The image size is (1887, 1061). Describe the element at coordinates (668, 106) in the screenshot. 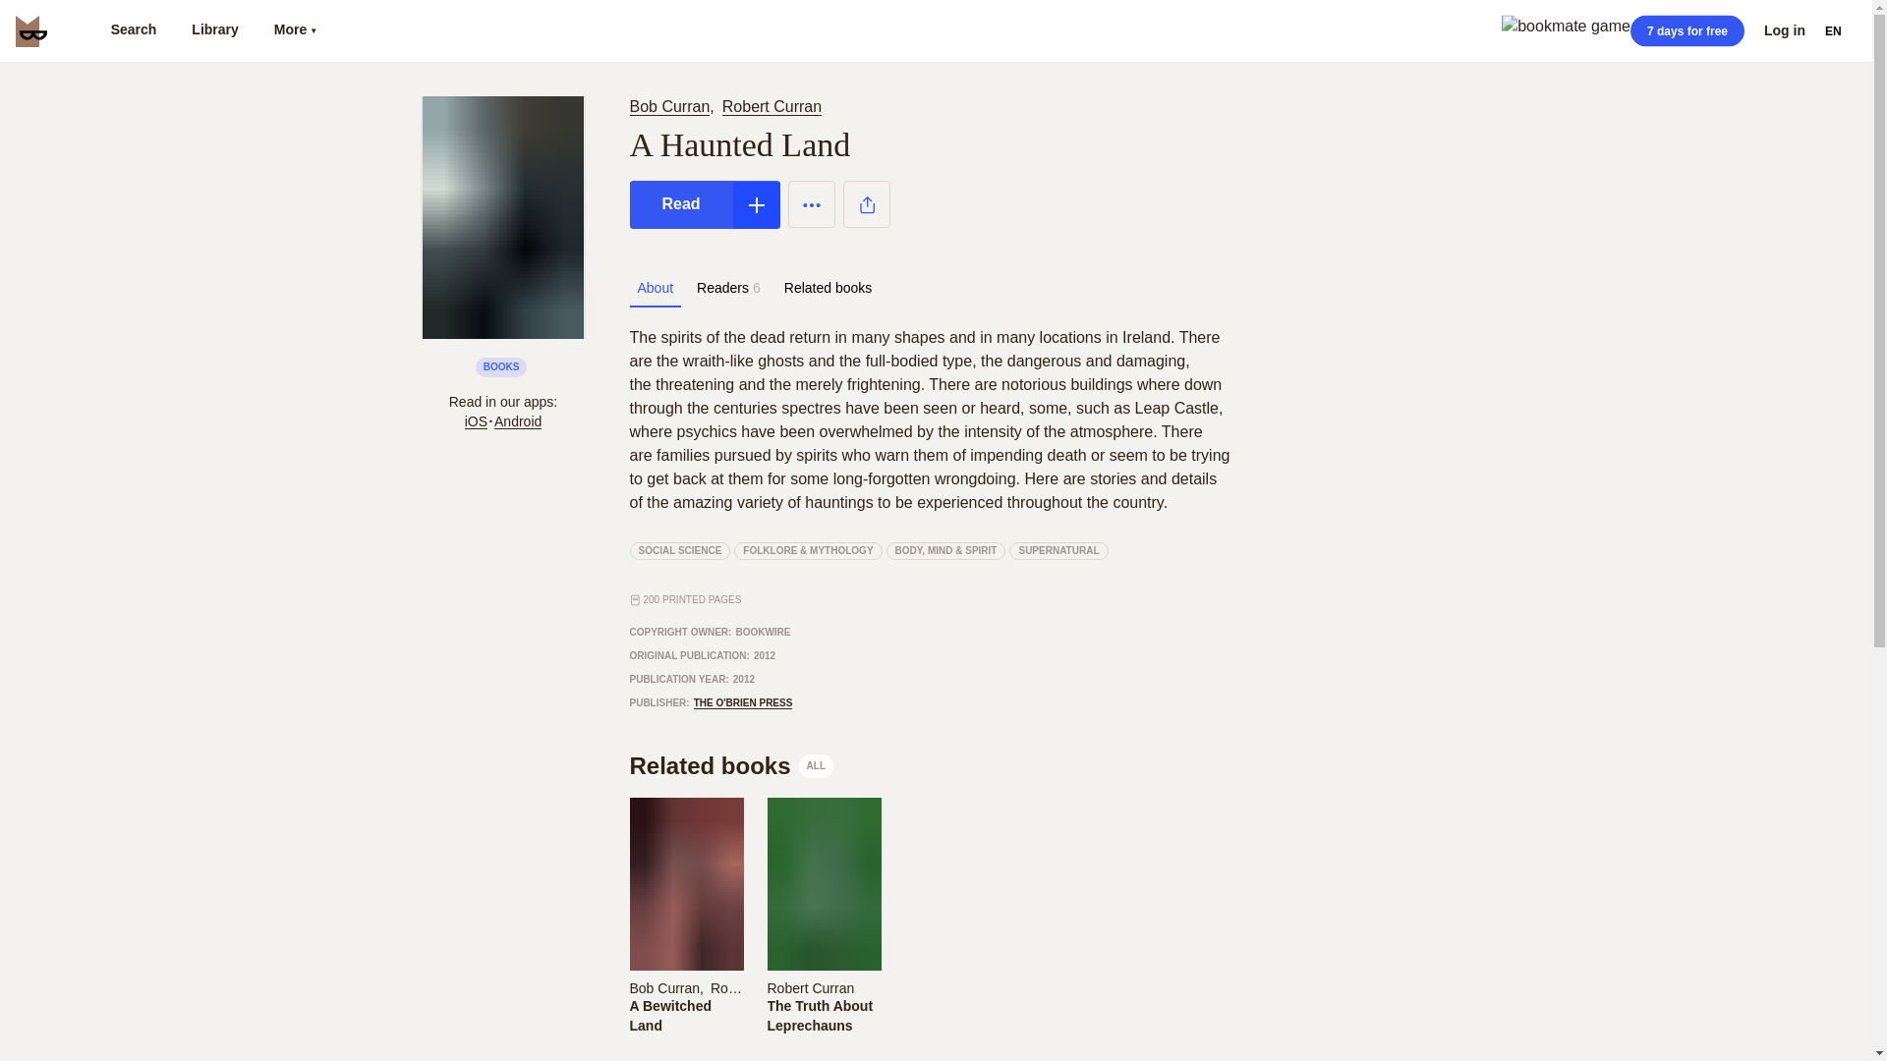

I see `Bob Curran` at that location.